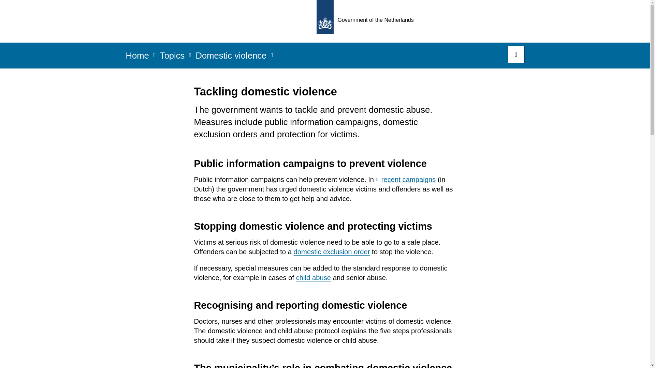 Image resolution: width=655 pixels, height=368 pixels. What do you see at coordinates (172, 58) in the screenshot?
I see `Topics` at bounding box center [172, 58].